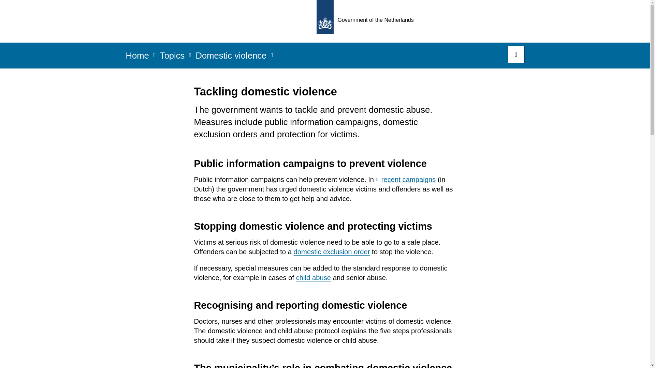 Image resolution: width=655 pixels, height=368 pixels. What do you see at coordinates (172, 58) in the screenshot?
I see `Topics` at bounding box center [172, 58].